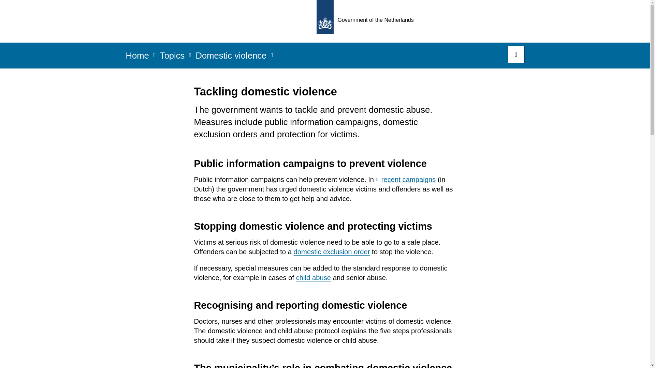 Image resolution: width=655 pixels, height=368 pixels. What do you see at coordinates (172, 58) in the screenshot?
I see `Topics` at bounding box center [172, 58].